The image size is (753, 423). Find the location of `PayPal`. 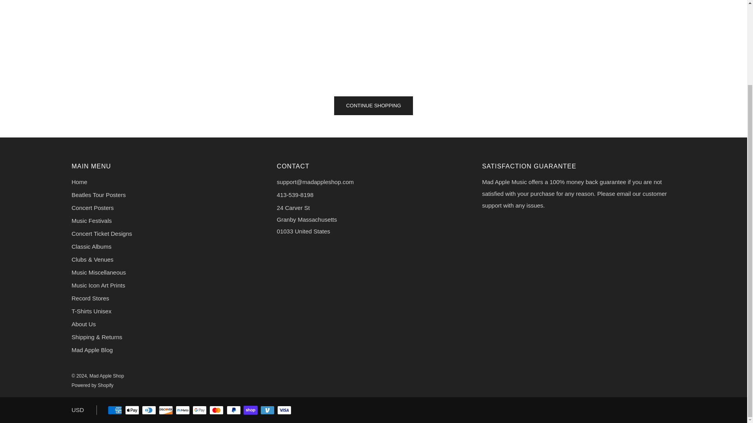

PayPal is located at coordinates (234, 410).